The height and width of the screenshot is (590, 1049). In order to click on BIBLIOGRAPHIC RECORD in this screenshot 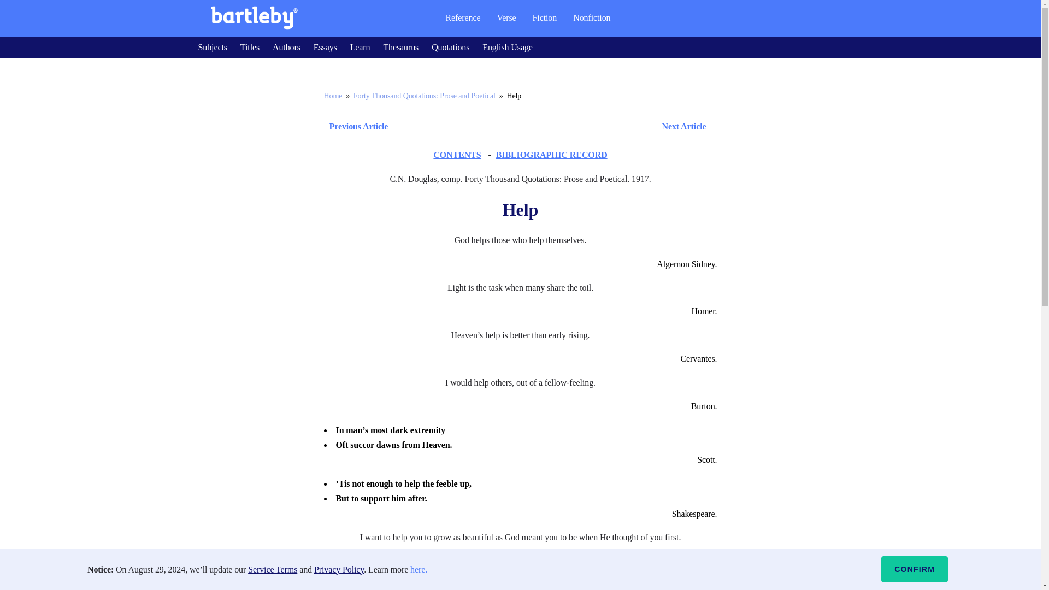, I will do `click(552, 155)`.